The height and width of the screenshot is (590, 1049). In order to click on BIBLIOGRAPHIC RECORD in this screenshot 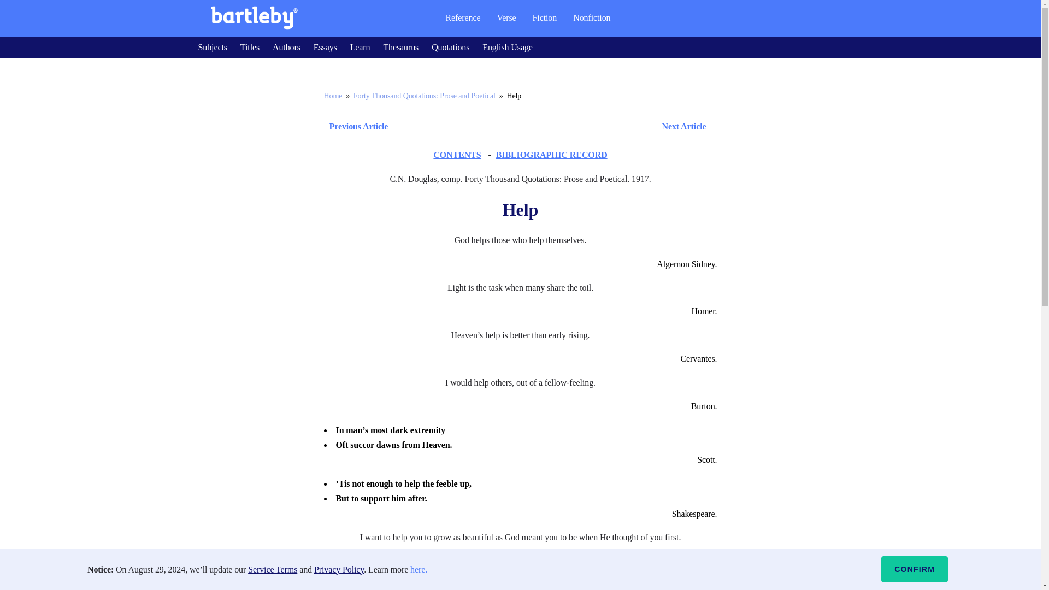, I will do `click(552, 155)`.